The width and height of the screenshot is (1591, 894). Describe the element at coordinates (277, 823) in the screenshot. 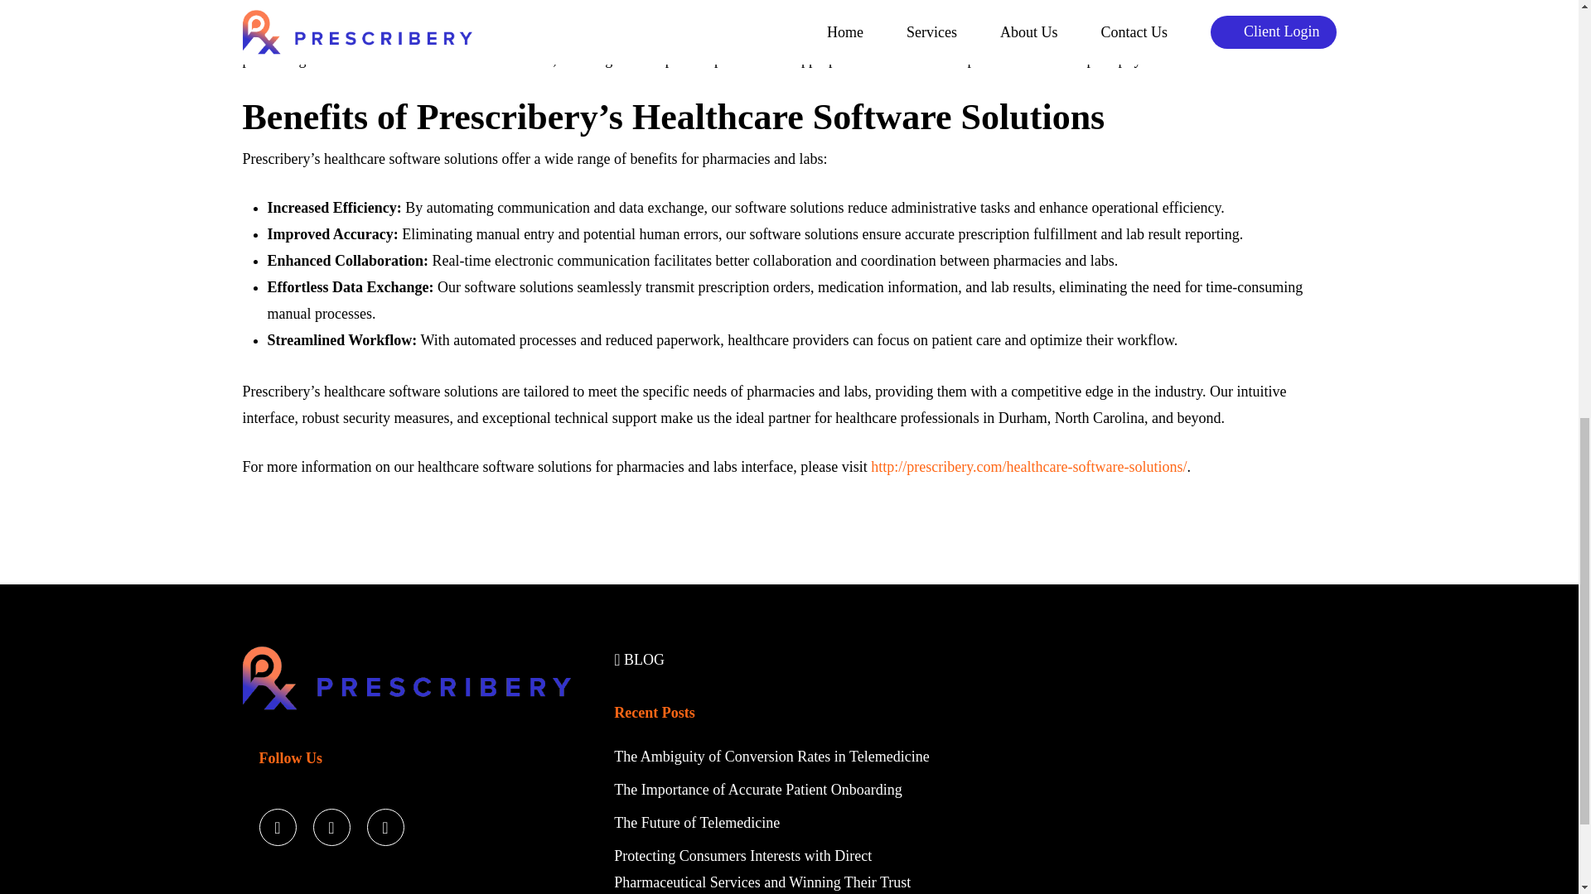

I see `twitter` at that location.